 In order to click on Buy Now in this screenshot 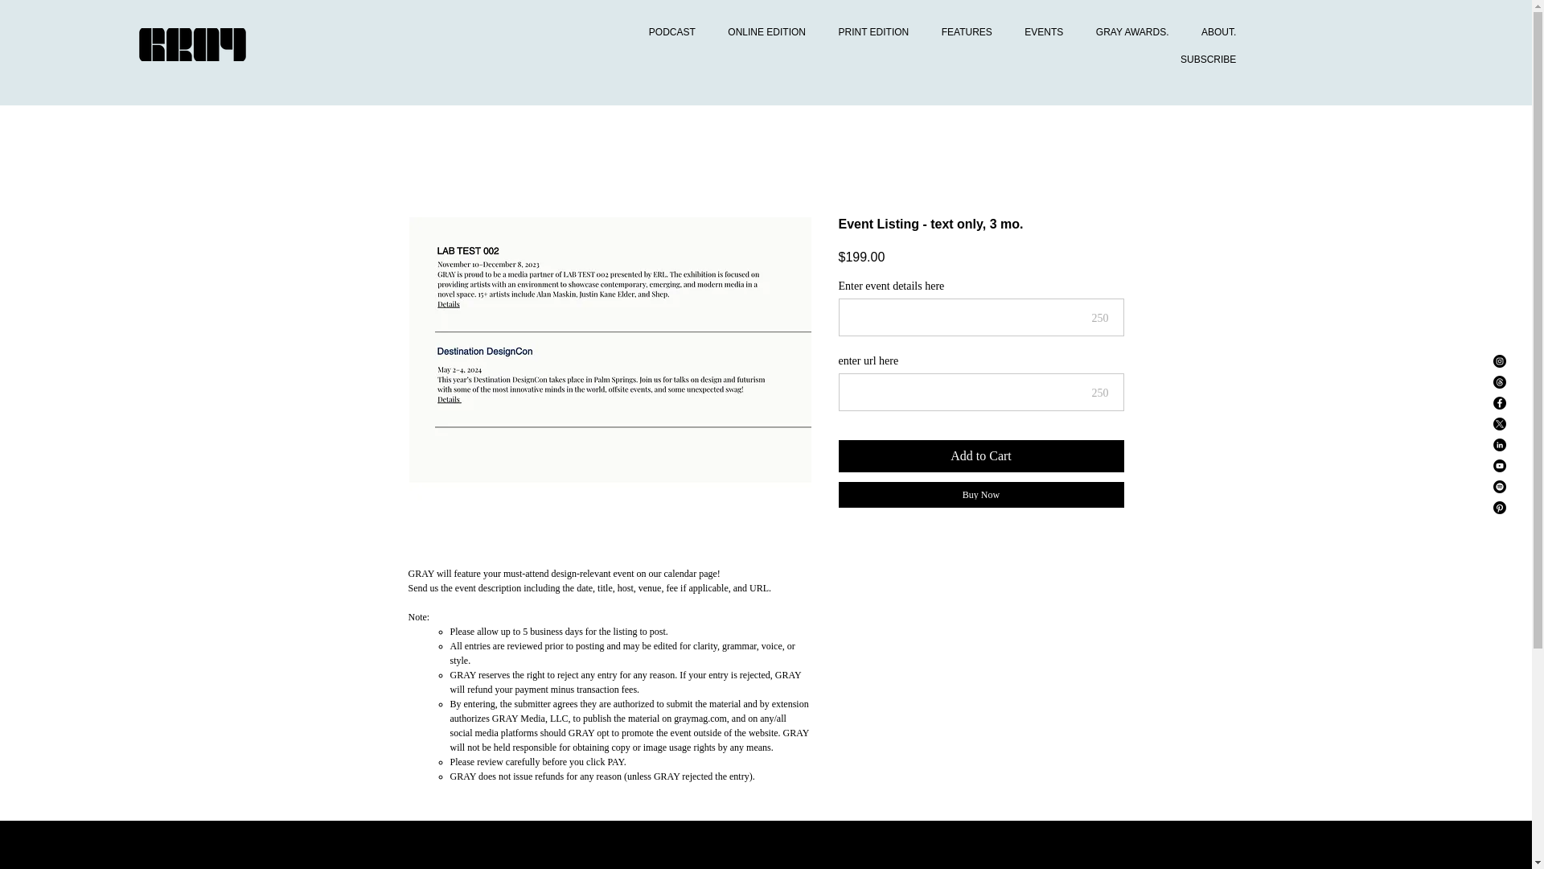, I will do `click(981, 494)`.